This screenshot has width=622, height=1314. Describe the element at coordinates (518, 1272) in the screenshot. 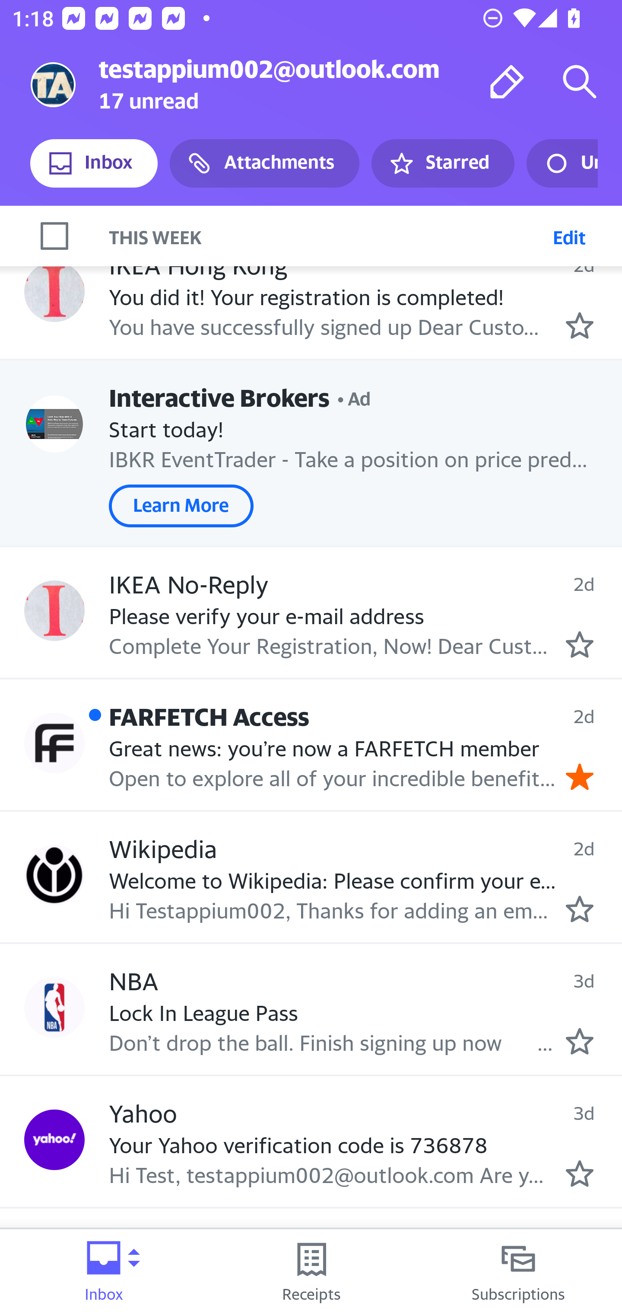

I see `Subscriptions` at that location.